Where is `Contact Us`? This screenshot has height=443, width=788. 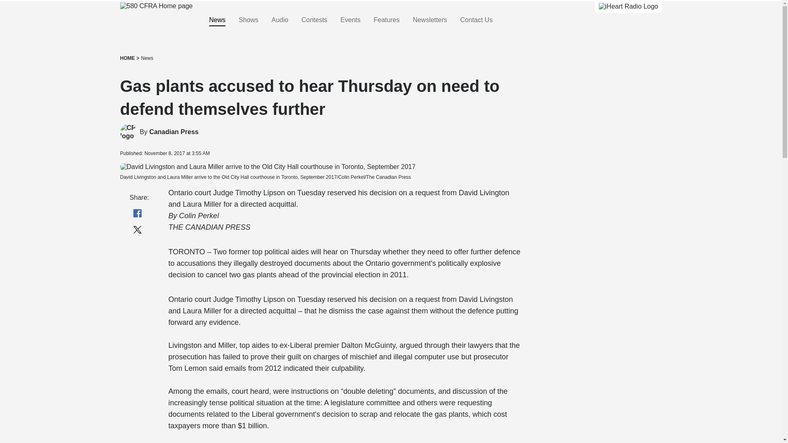 Contact Us is located at coordinates (476, 20).